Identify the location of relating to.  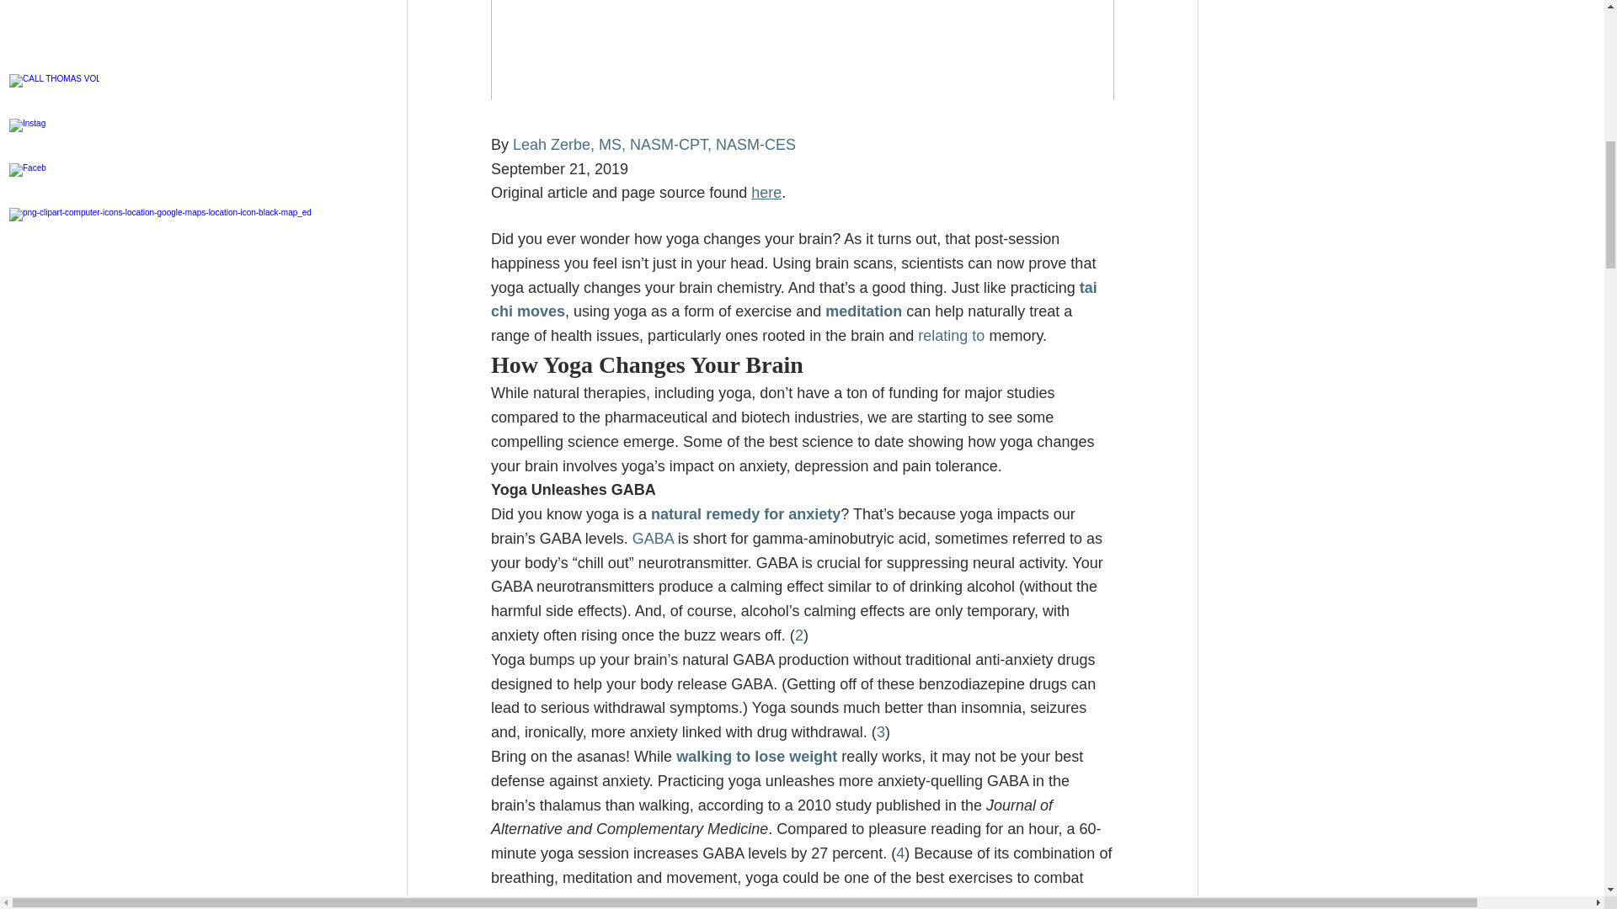
(952, 335).